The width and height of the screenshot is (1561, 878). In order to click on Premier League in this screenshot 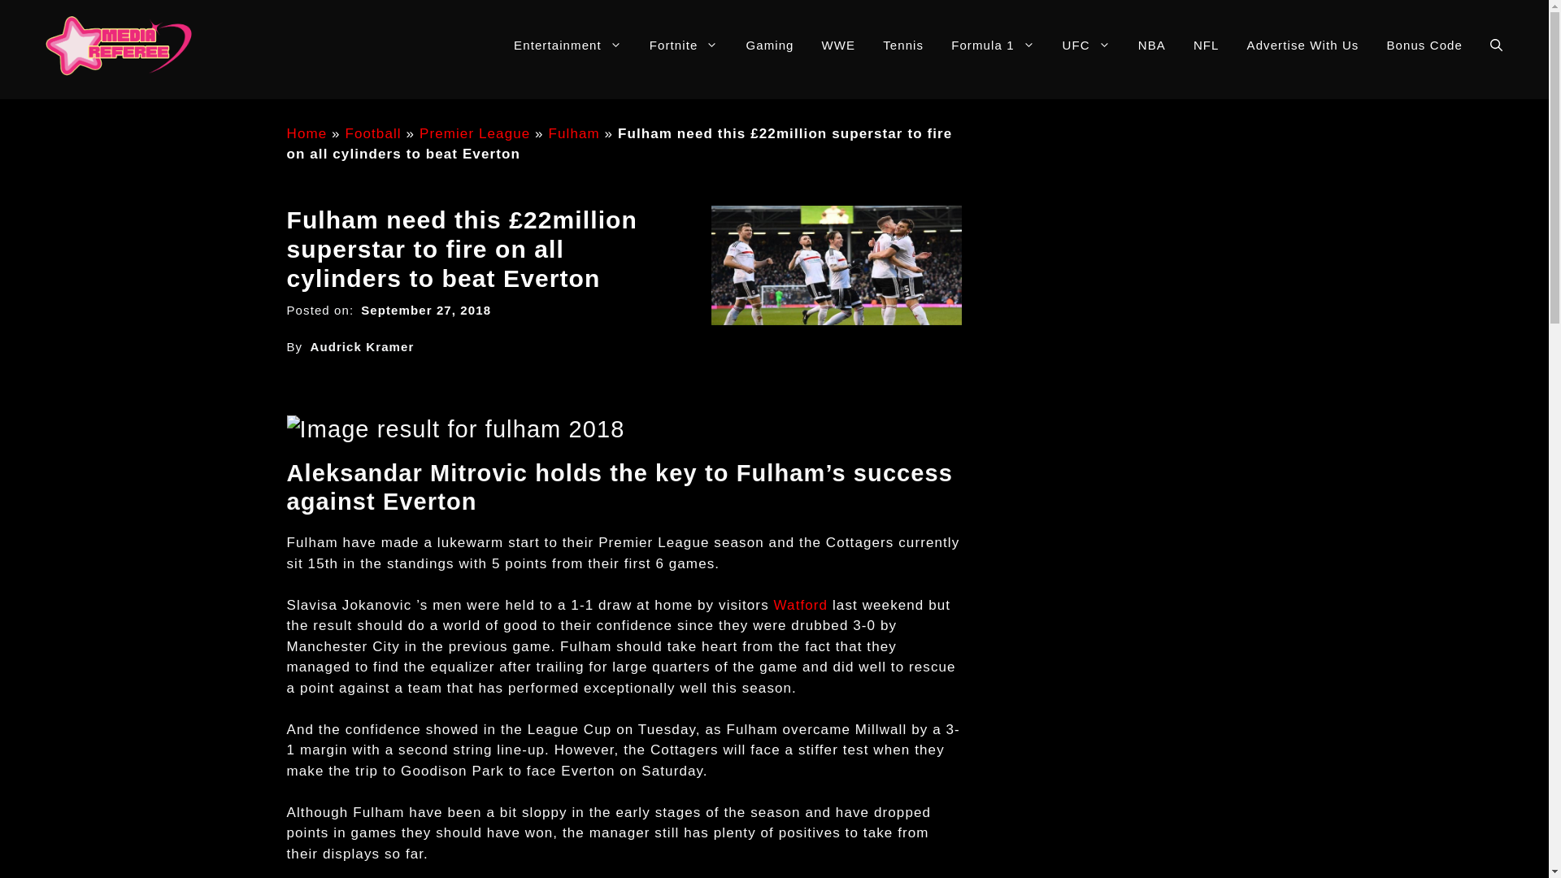, I will do `click(475, 133)`.